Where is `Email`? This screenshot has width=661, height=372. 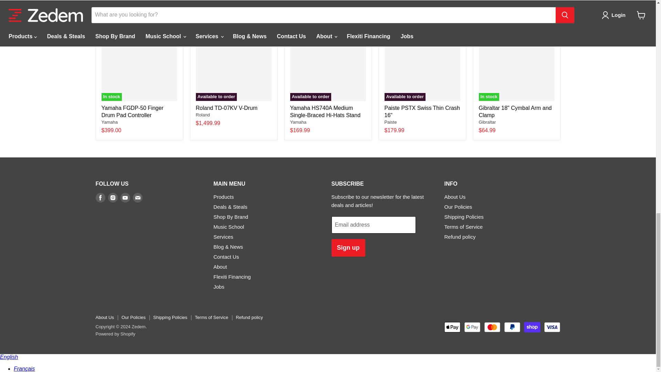 Email is located at coordinates (138, 198).